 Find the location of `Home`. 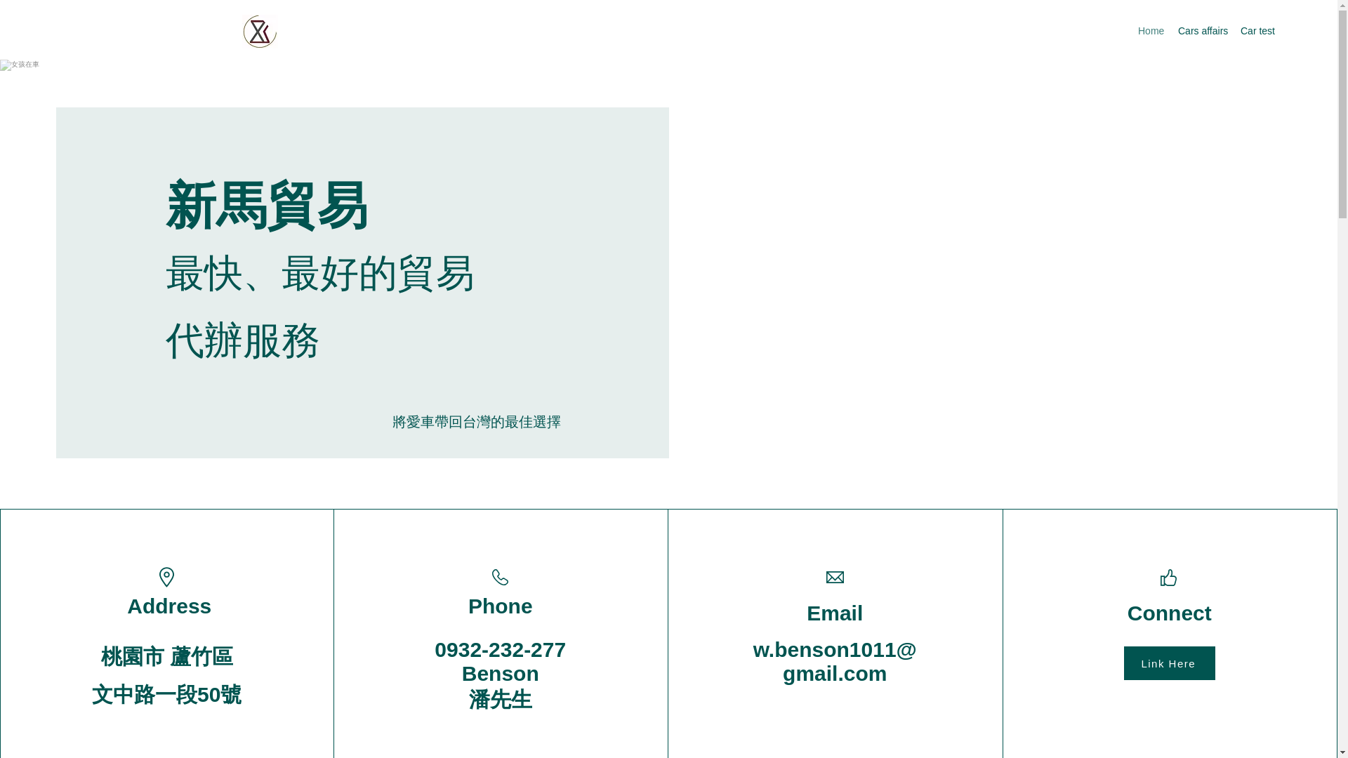

Home is located at coordinates (1151, 31).